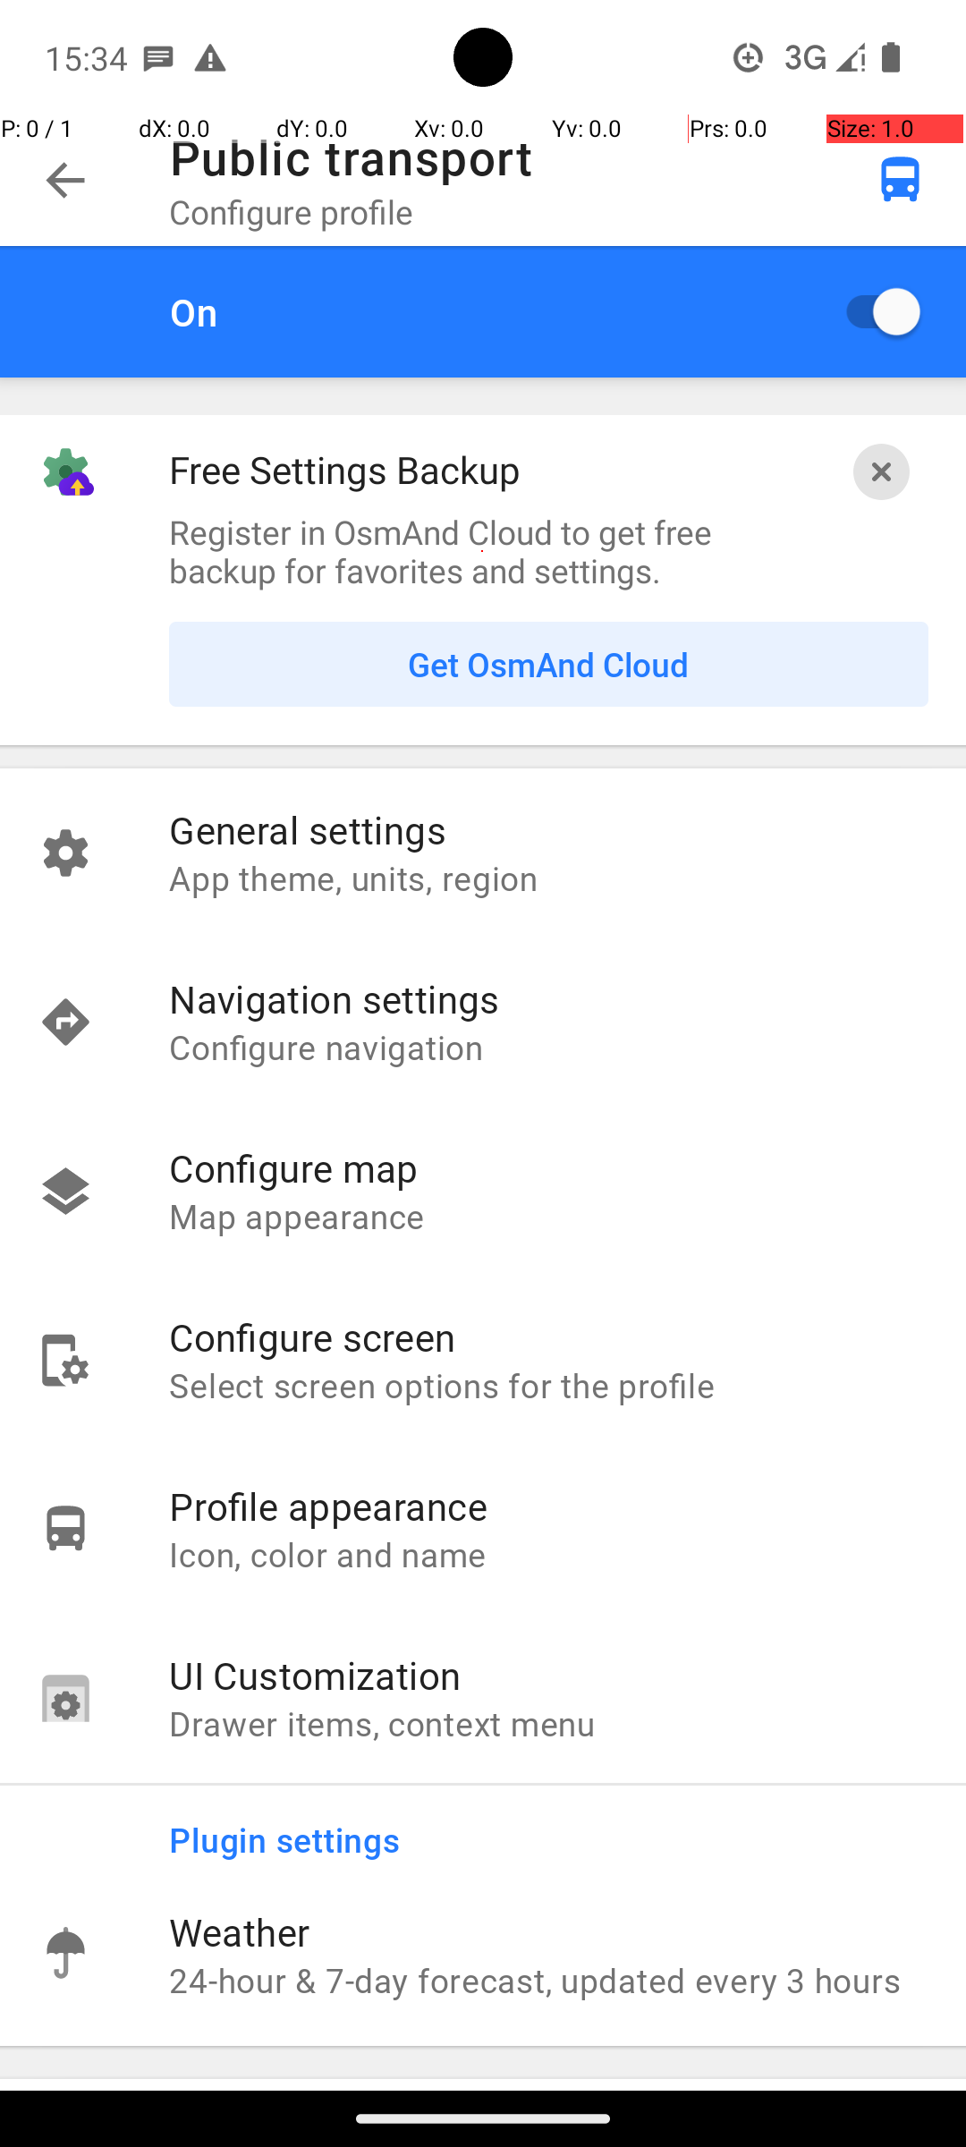  I want to click on App profile type, so click(900, 180).